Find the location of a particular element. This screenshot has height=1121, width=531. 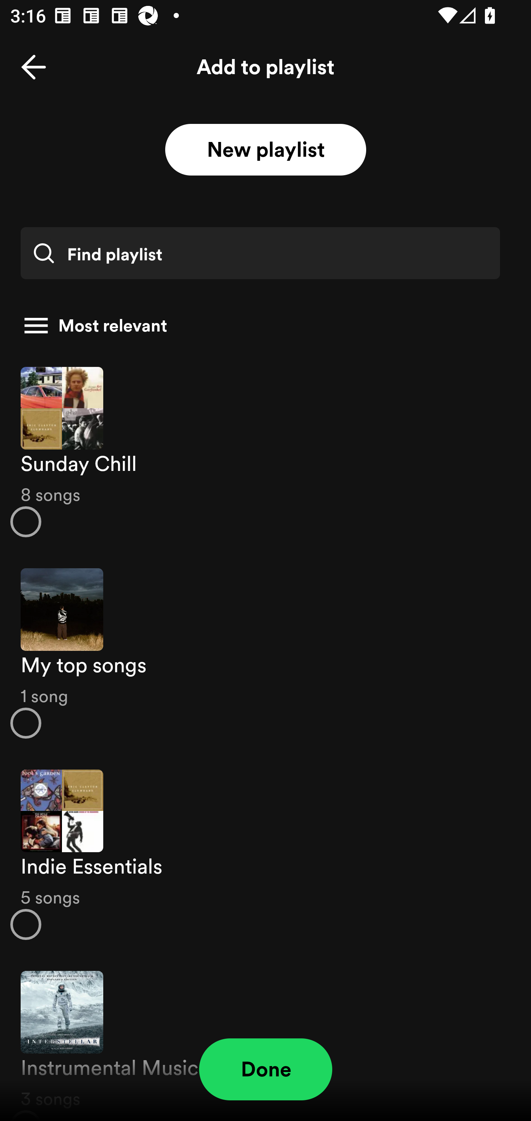

Done is located at coordinates (265, 1069).